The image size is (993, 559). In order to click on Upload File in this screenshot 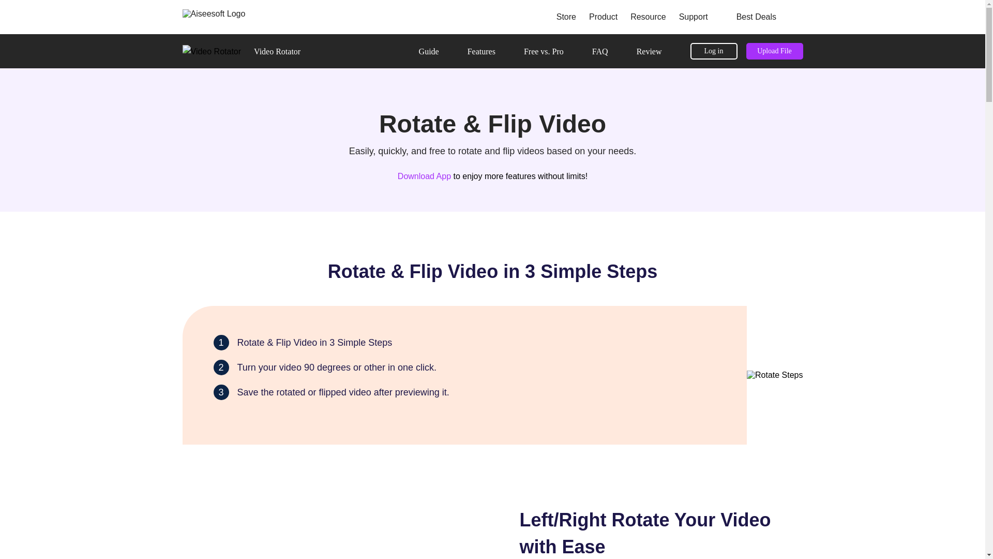, I will do `click(774, 51)`.